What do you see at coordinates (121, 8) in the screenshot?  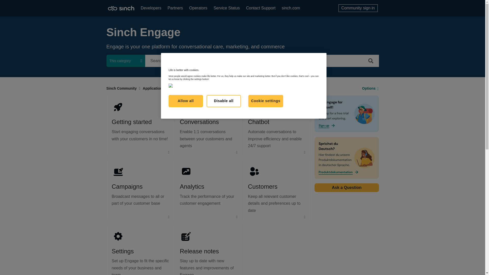 I see `Sinch Community` at bounding box center [121, 8].